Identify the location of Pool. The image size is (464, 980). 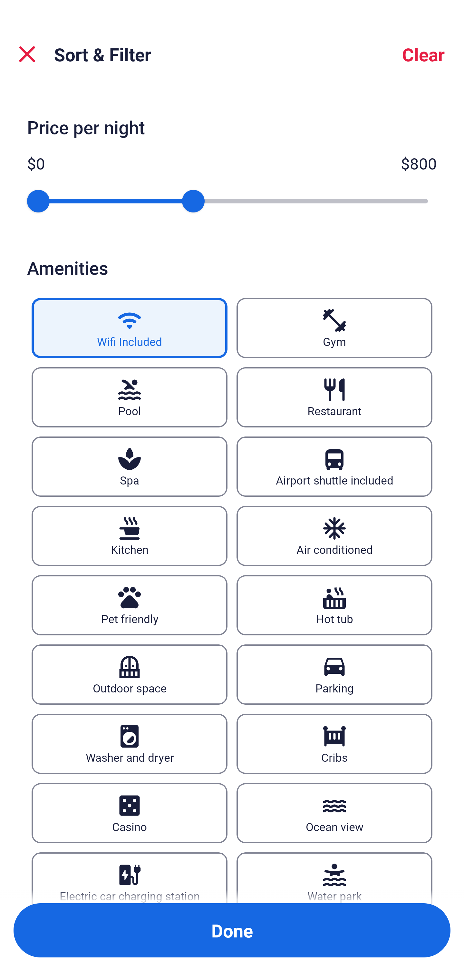
(129, 397).